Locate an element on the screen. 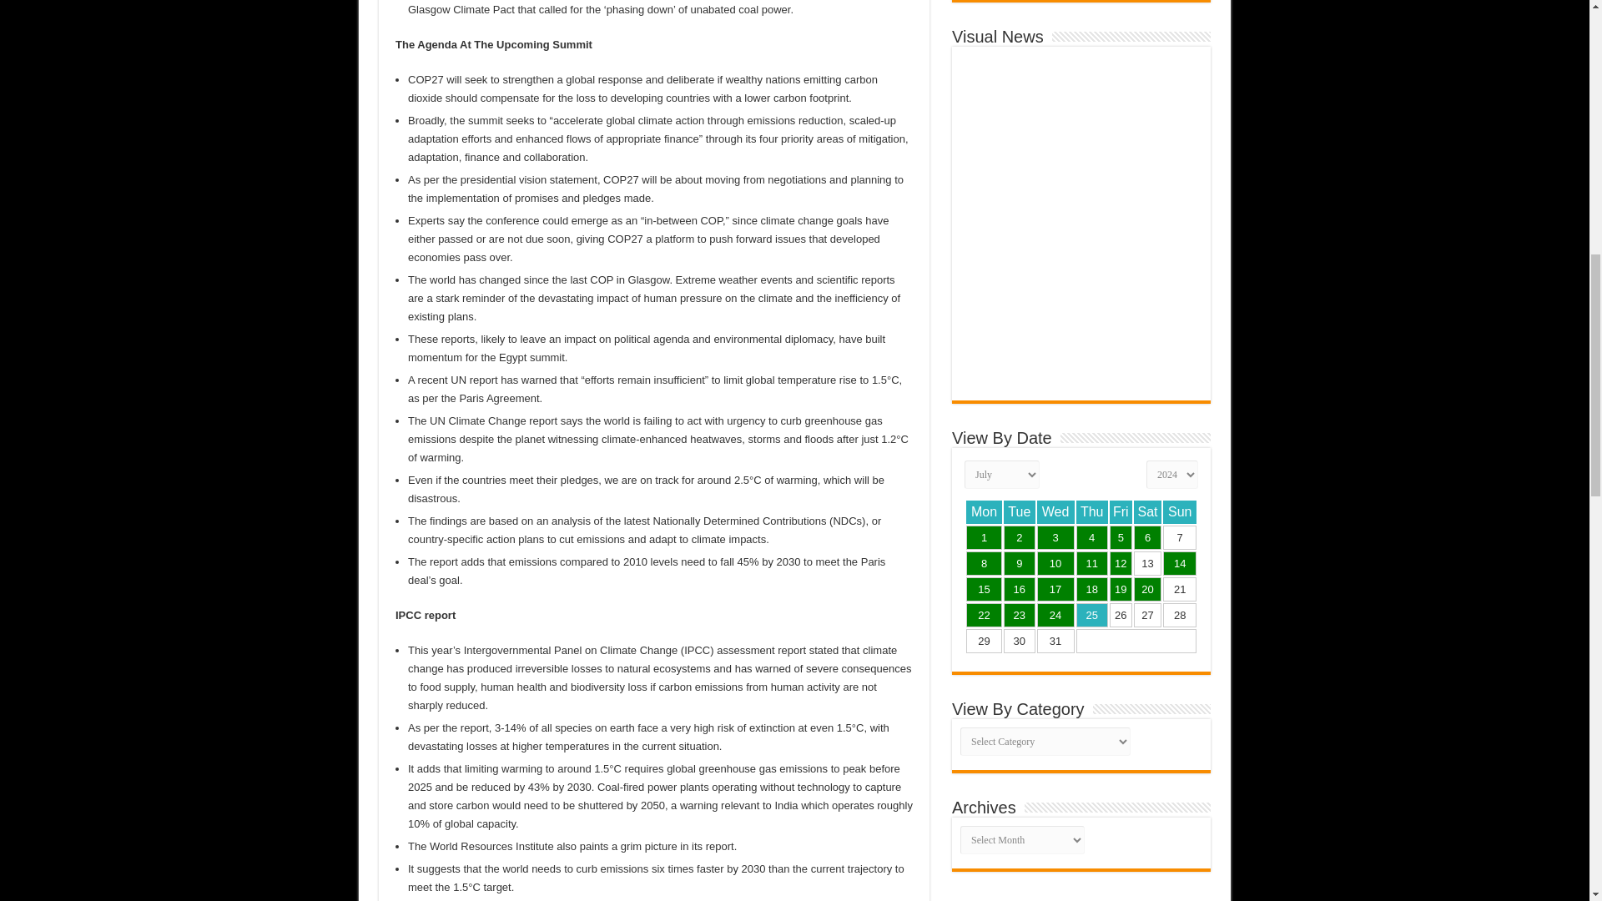 The image size is (1602, 901). Wednesday is located at coordinates (1055, 512).